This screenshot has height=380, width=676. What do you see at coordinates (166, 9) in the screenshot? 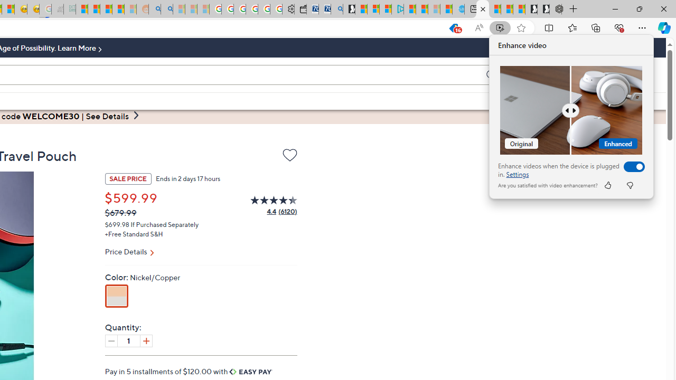
I see `Utah sues federal government - Search` at bounding box center [166, 9].